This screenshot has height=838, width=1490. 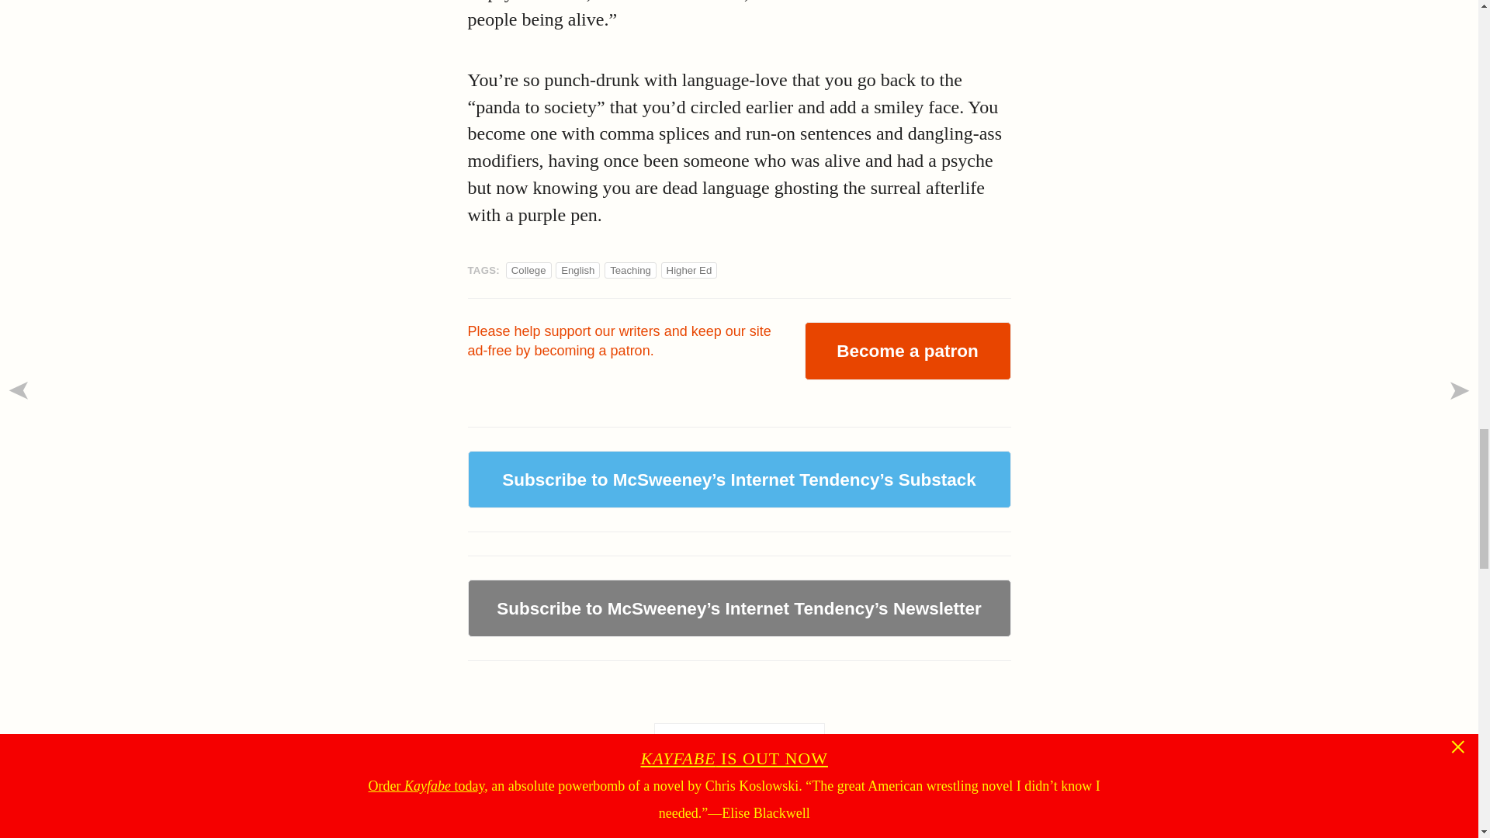 What do you see at coordinates (528, 270) in the screenshot?
I see `College` at bounding box center [528, 270].